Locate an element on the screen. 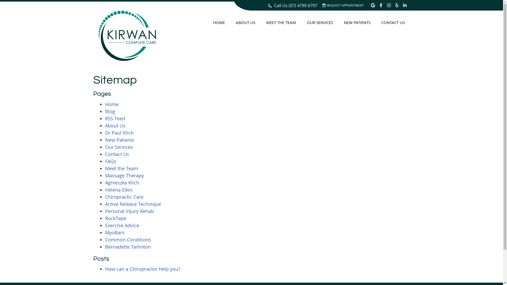 The width and height of the screenshot is (507, 285). MEET THE TEAM is located at coordinates (281, 22).